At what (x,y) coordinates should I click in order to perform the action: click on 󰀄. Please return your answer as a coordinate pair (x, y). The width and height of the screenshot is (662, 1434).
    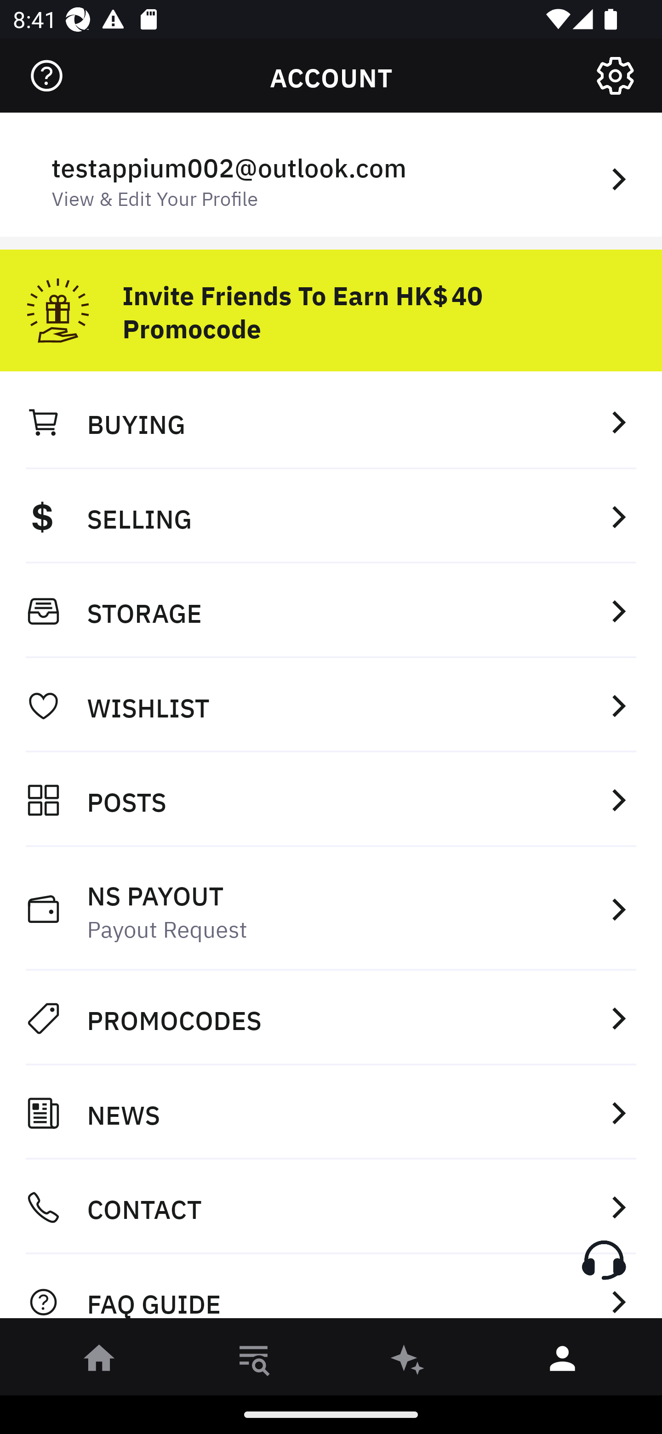
    Looking at the image, I should click on (563, 1361).